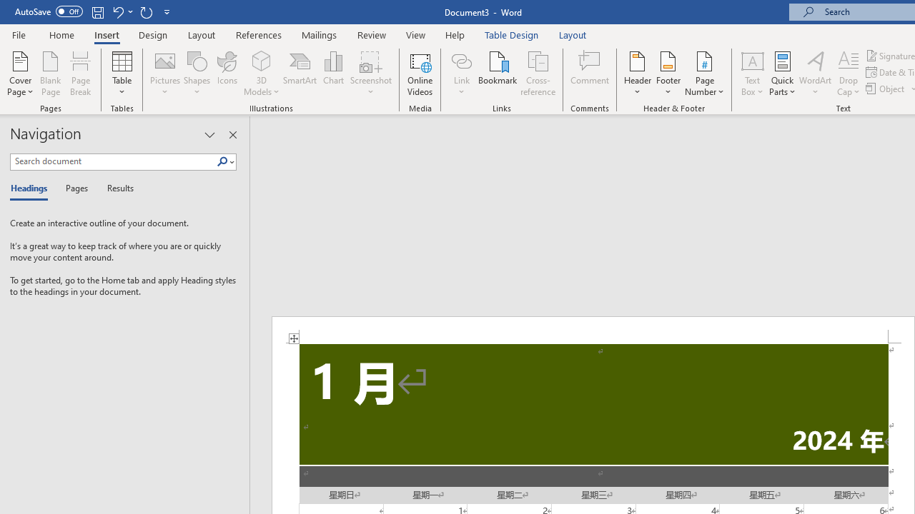 This screenshot has width=915, height=514. What do you see at coordinates (122, 11) in the screenshot?
I see `Undo Increase Indent` at bounding box center [122, 11].